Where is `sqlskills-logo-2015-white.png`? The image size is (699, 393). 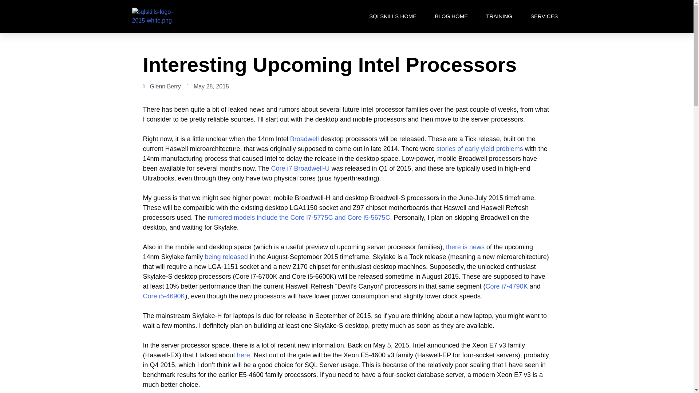 sqlskills-logo-2015-white.png is located at coordinates (159, 16).